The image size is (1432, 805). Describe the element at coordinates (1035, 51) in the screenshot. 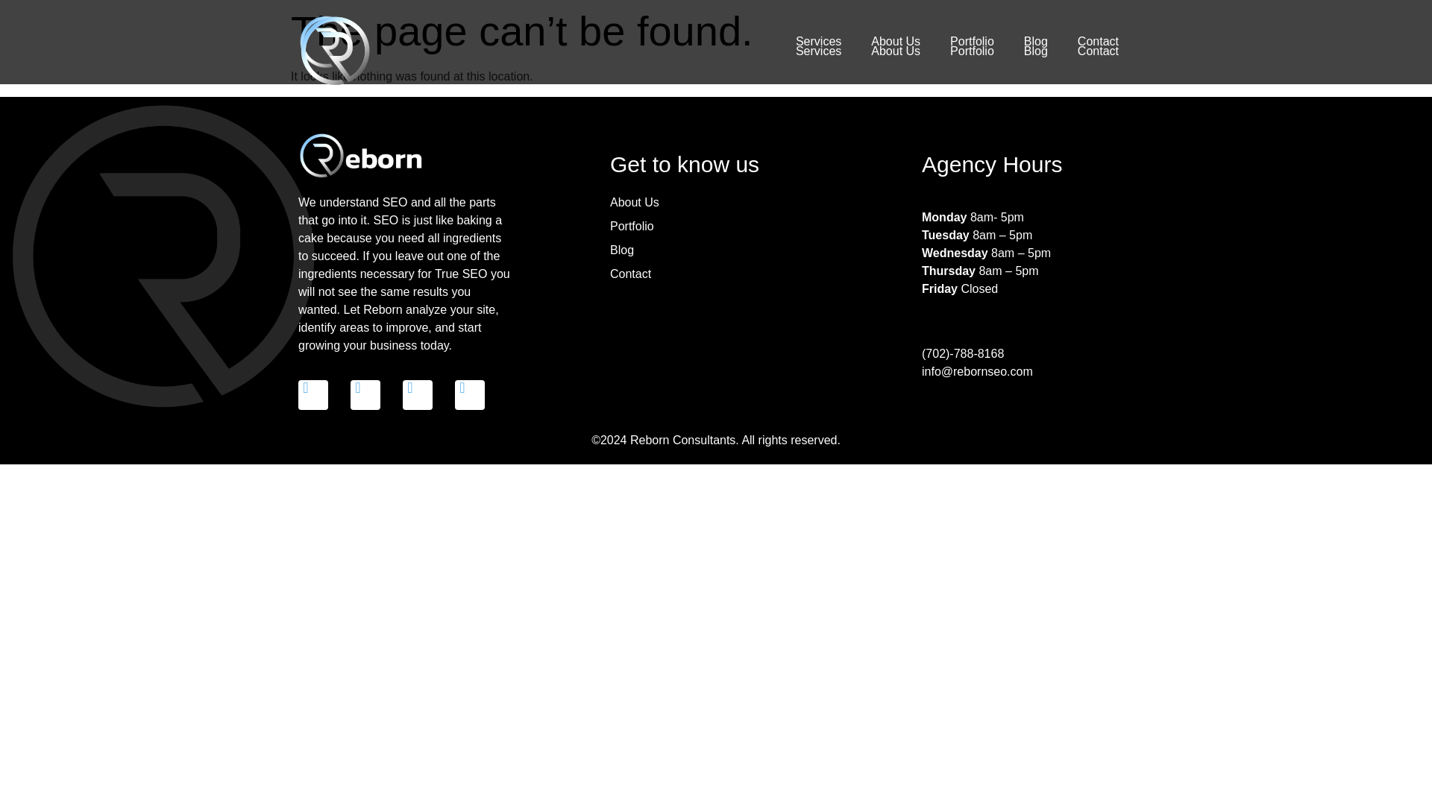

I see `Blog` at that location.